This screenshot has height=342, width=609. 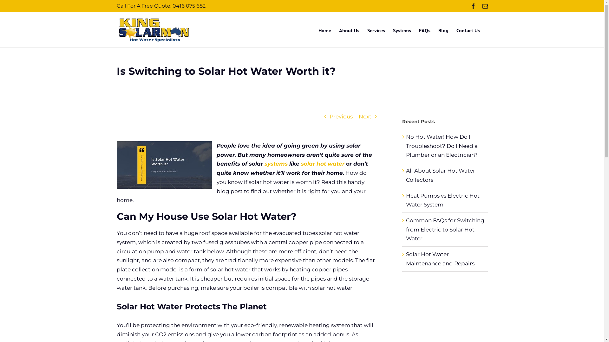 What do you see at coordinates (341, 117) in the screenshot?
I see `Previous` at bounding box center [341, 117].